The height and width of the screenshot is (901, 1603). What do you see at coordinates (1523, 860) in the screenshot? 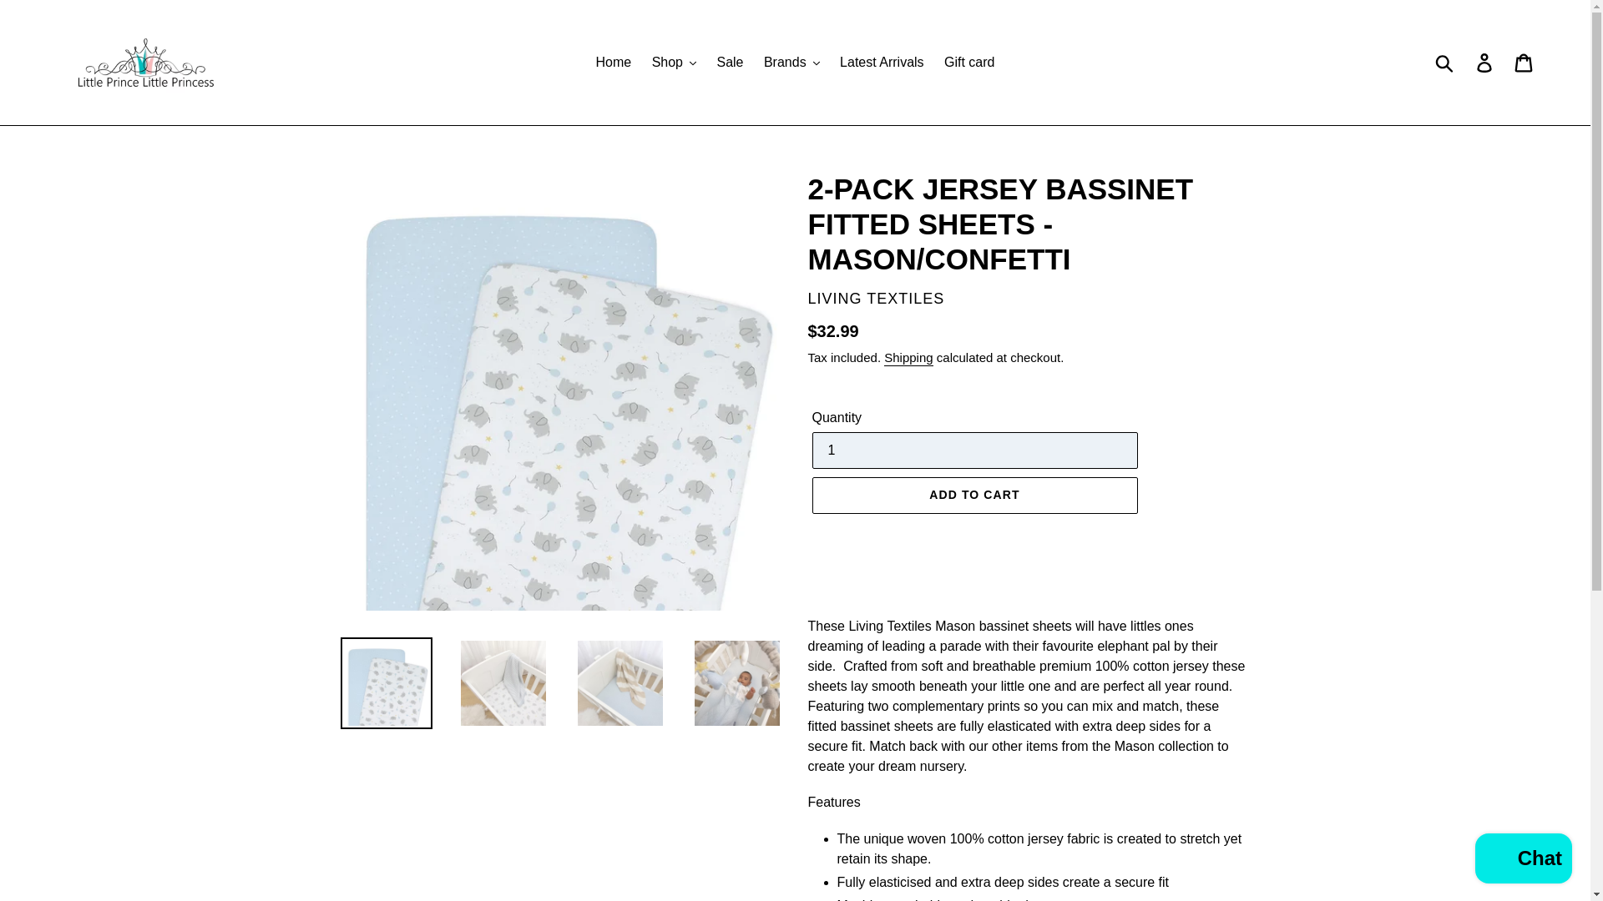
I see `Shopify online store chat` at bounding box center [1523, 860].